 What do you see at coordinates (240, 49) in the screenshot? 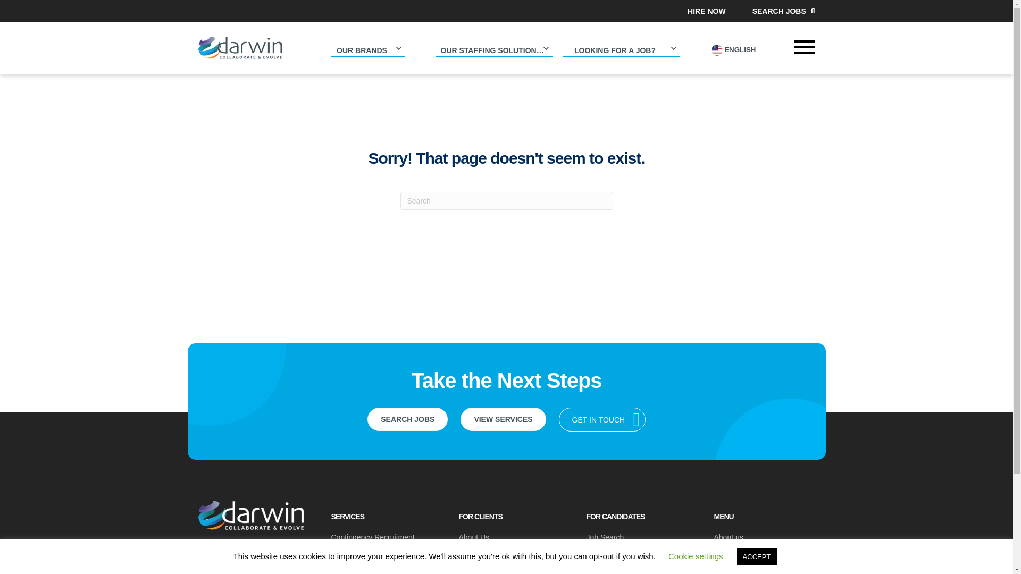
I see `Main Darwin Logo HORIZONTAL 2024` at bounding box center [240, 49].